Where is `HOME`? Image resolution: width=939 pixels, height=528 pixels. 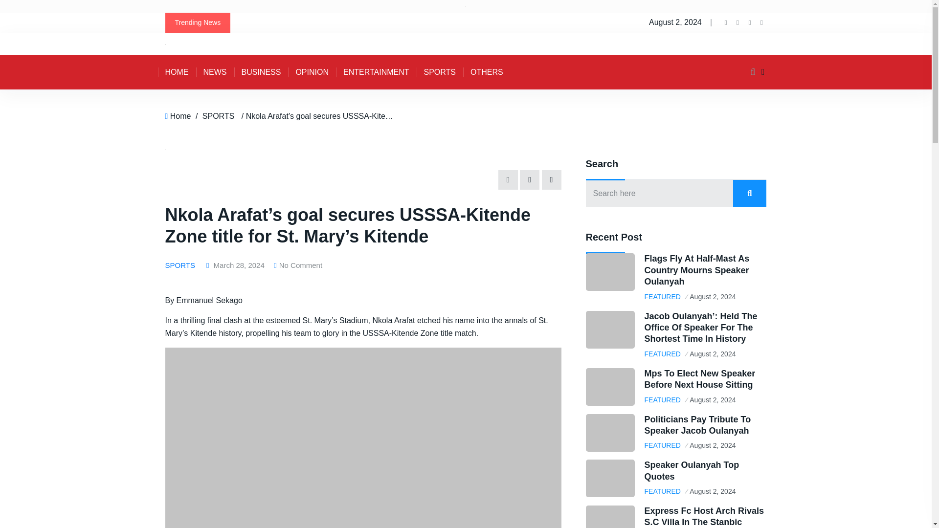
HOME is located at coordinates (176, 72).